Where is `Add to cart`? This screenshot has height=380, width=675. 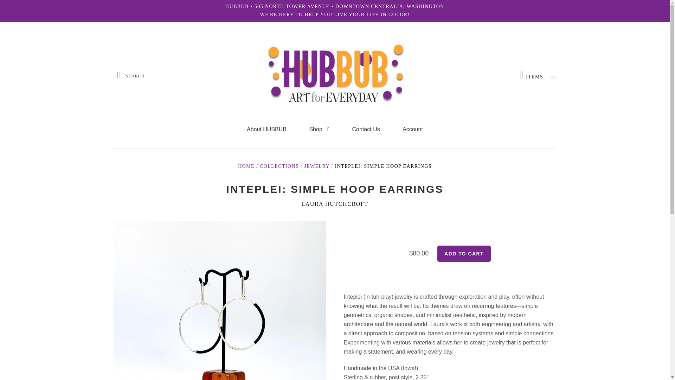 Add to cart is located at coordinates (464, 253).